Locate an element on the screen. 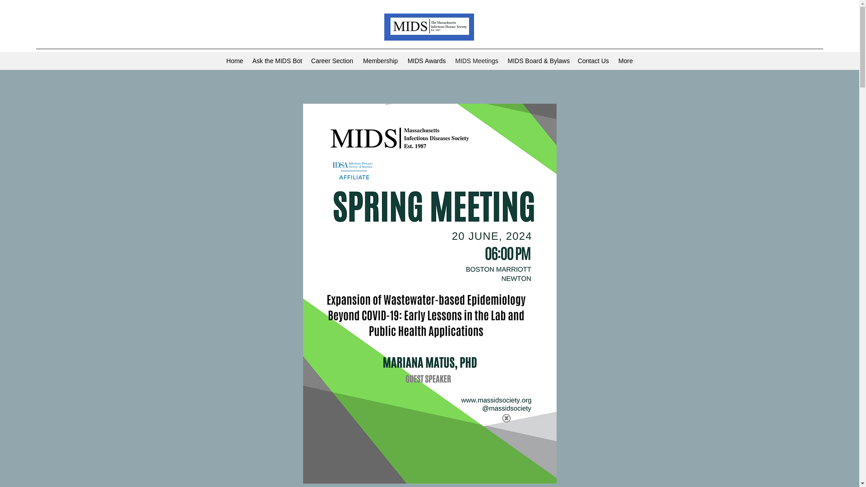 The image size is (866, 487). Home is located at coordinates (235, 60).